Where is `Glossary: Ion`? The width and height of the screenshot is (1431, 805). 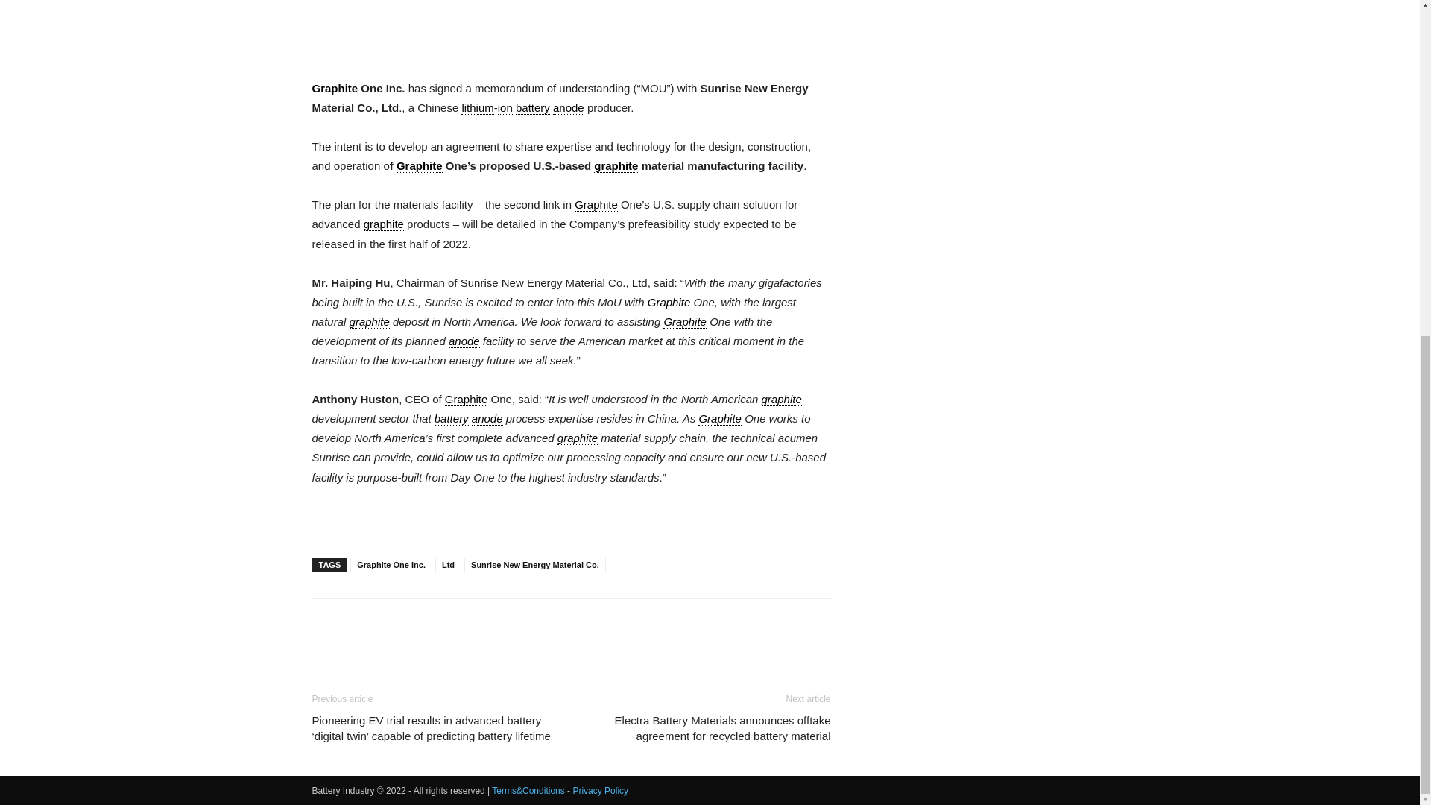
Glossary: Ion is located at coordinates (505, 108).